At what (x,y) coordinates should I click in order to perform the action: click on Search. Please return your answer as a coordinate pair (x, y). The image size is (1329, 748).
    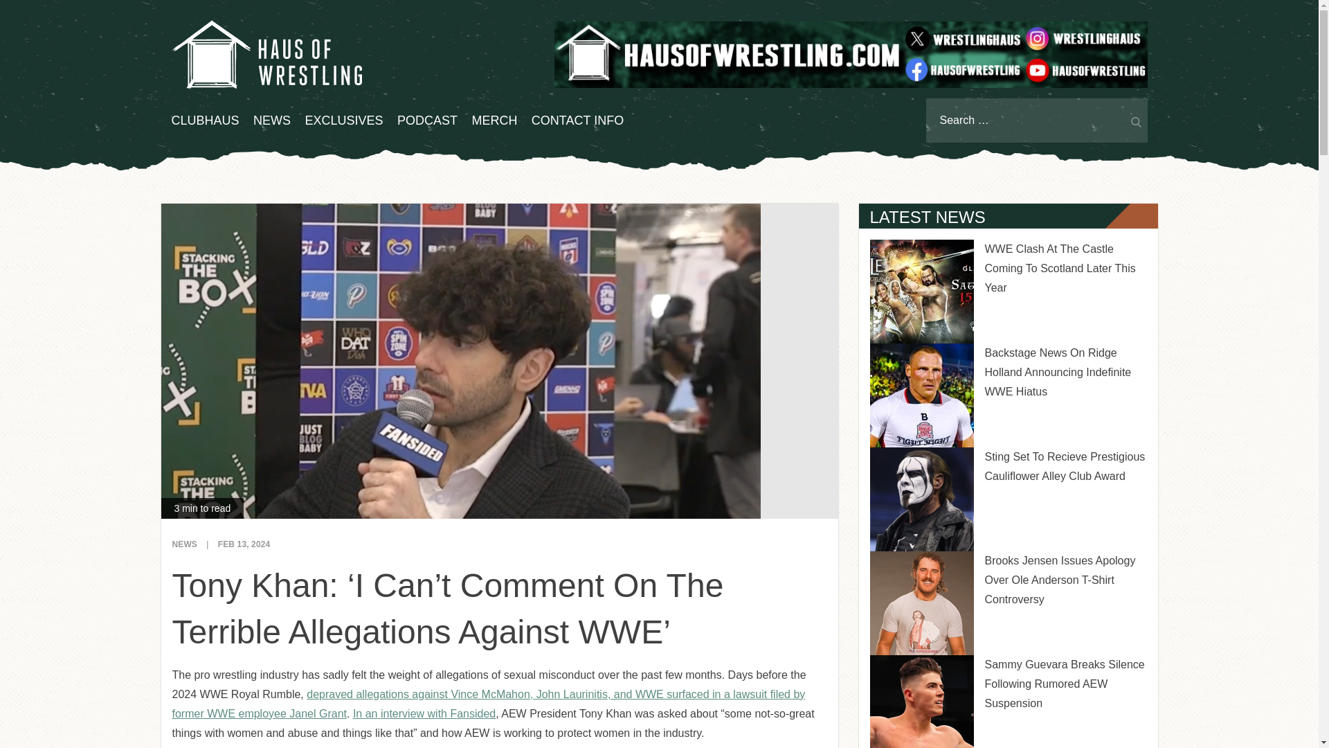
    Looking at the image, I should click on (1134, 121).